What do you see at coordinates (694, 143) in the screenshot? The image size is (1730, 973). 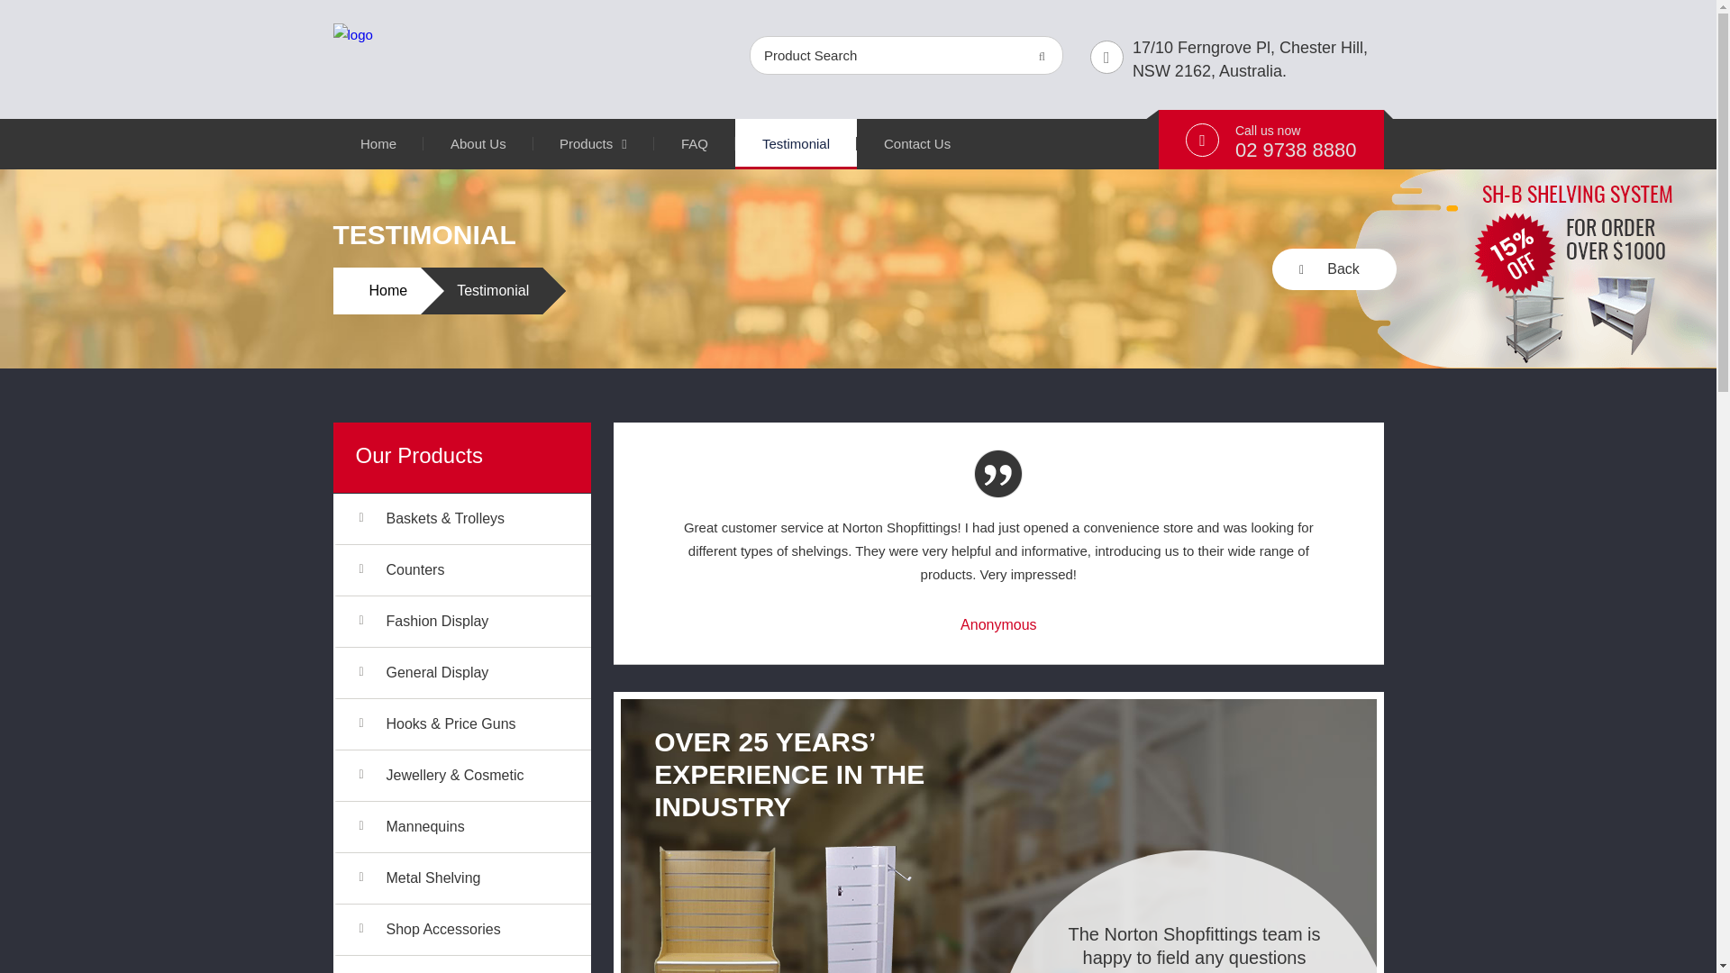 I see `FAQ` at bounding box center [694, 143].